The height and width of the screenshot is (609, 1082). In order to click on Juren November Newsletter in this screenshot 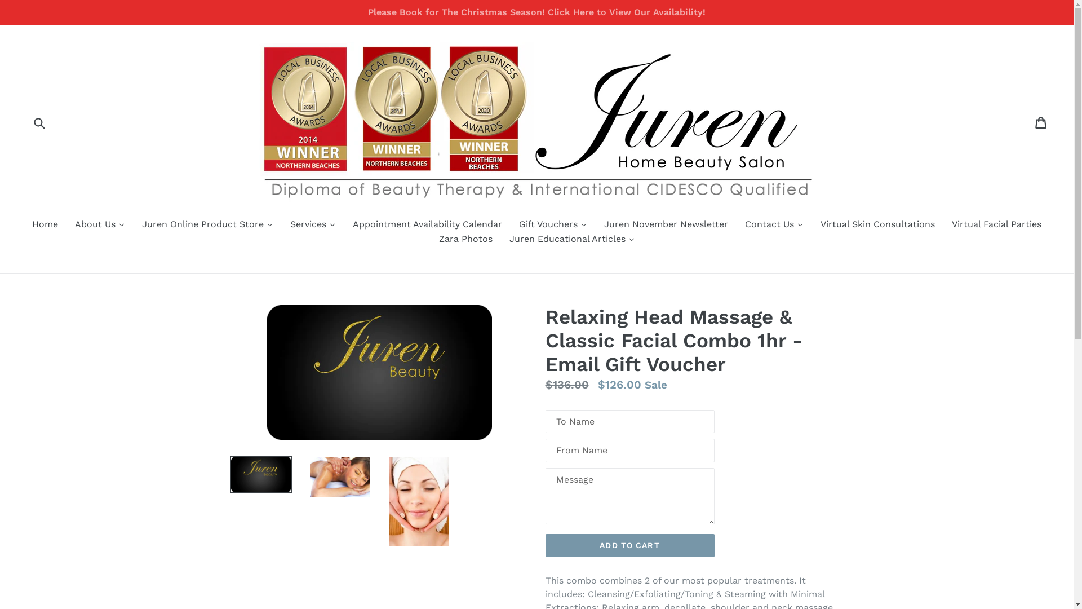, I will do `click(666, 226)`.